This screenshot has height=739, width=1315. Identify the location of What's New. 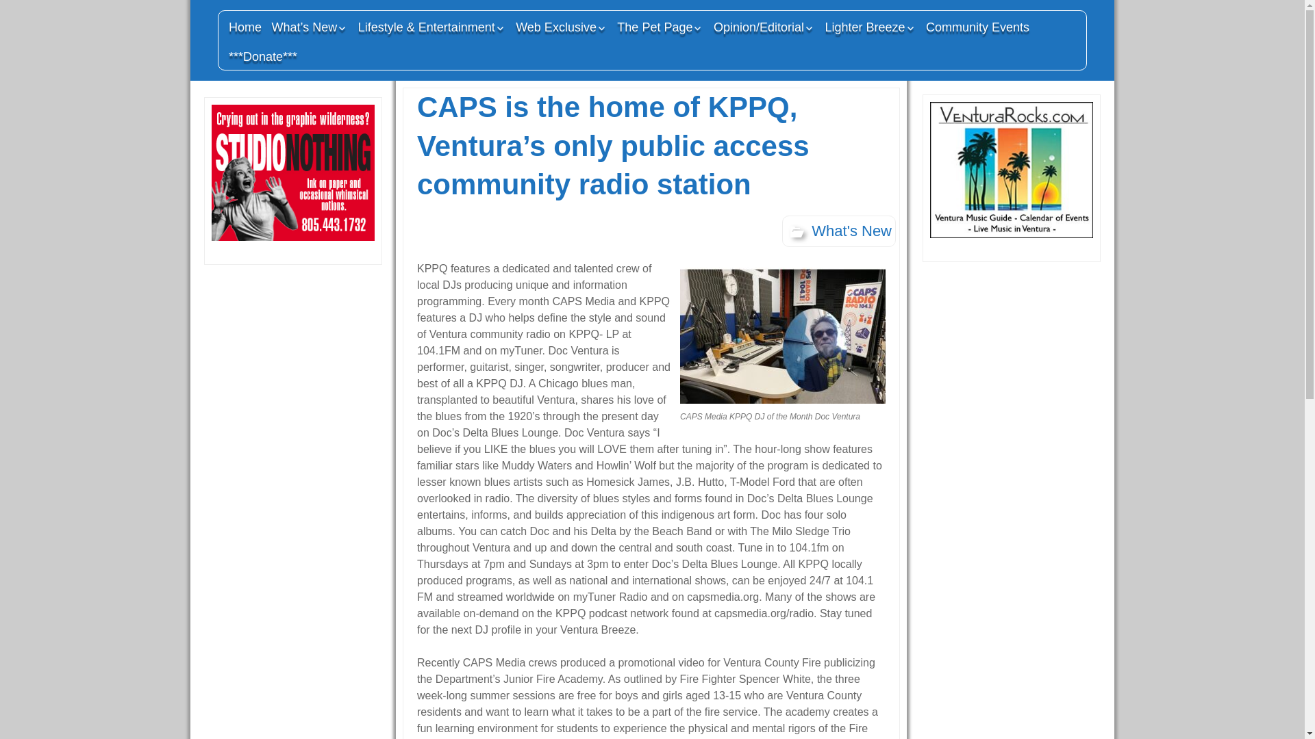
(838, 231).